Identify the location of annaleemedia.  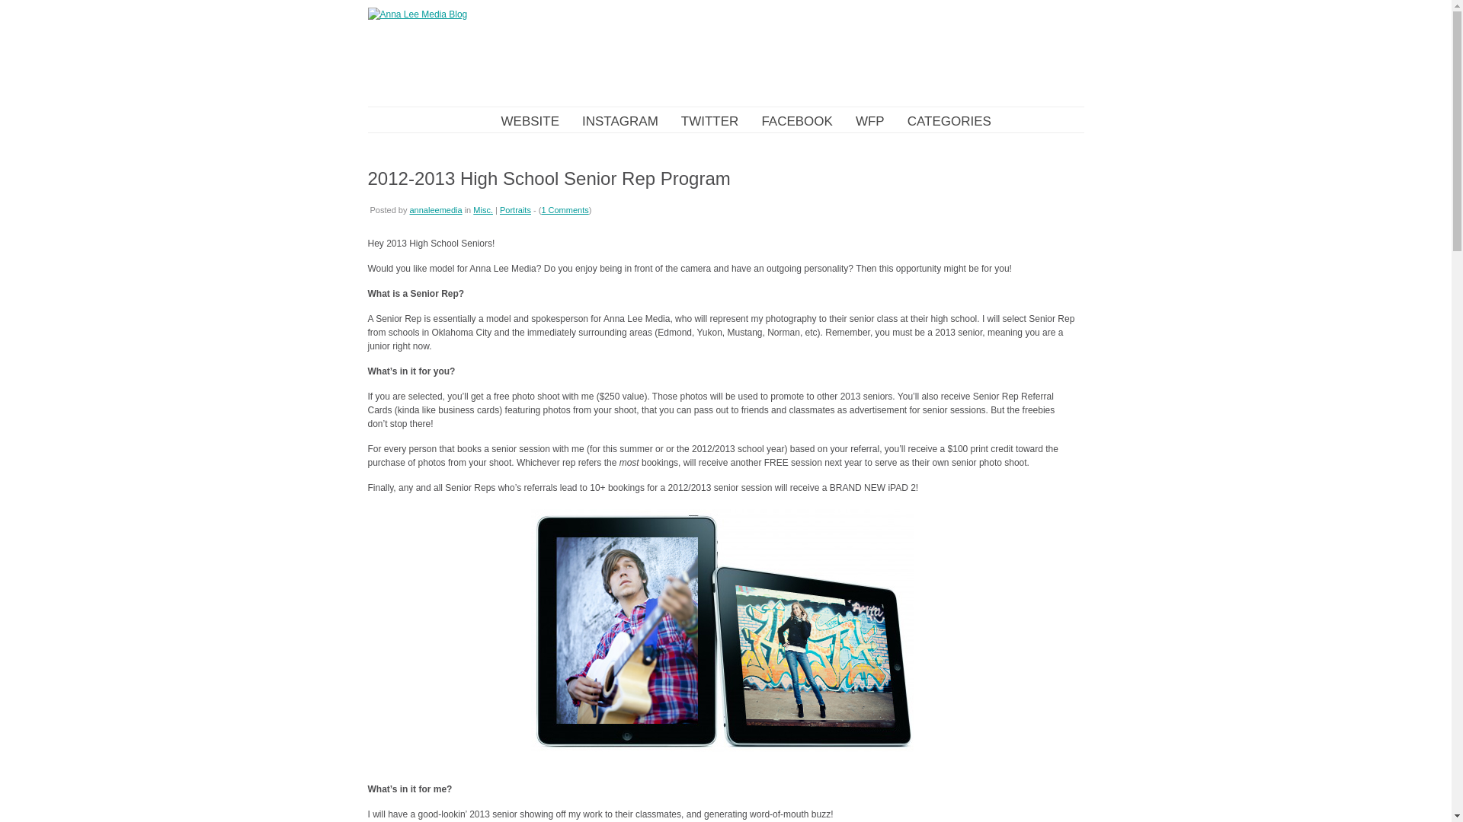
(436, 210).